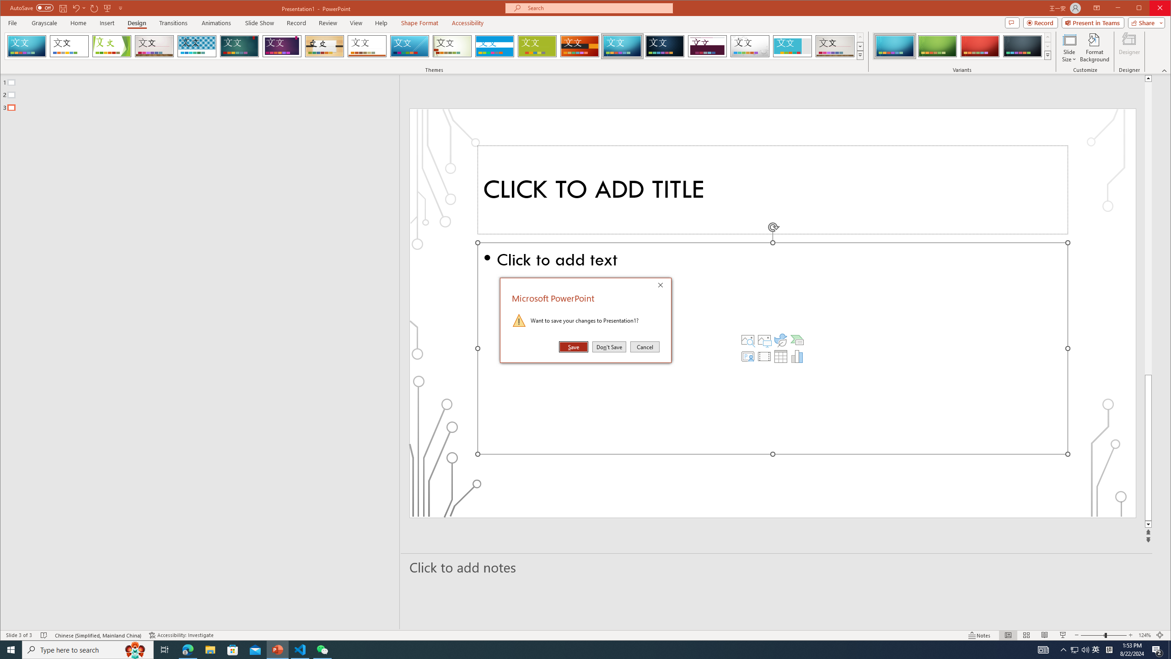  Describe the element at coordinates (1069, 48) in the screenshot. I see `Slide Size` at that location.